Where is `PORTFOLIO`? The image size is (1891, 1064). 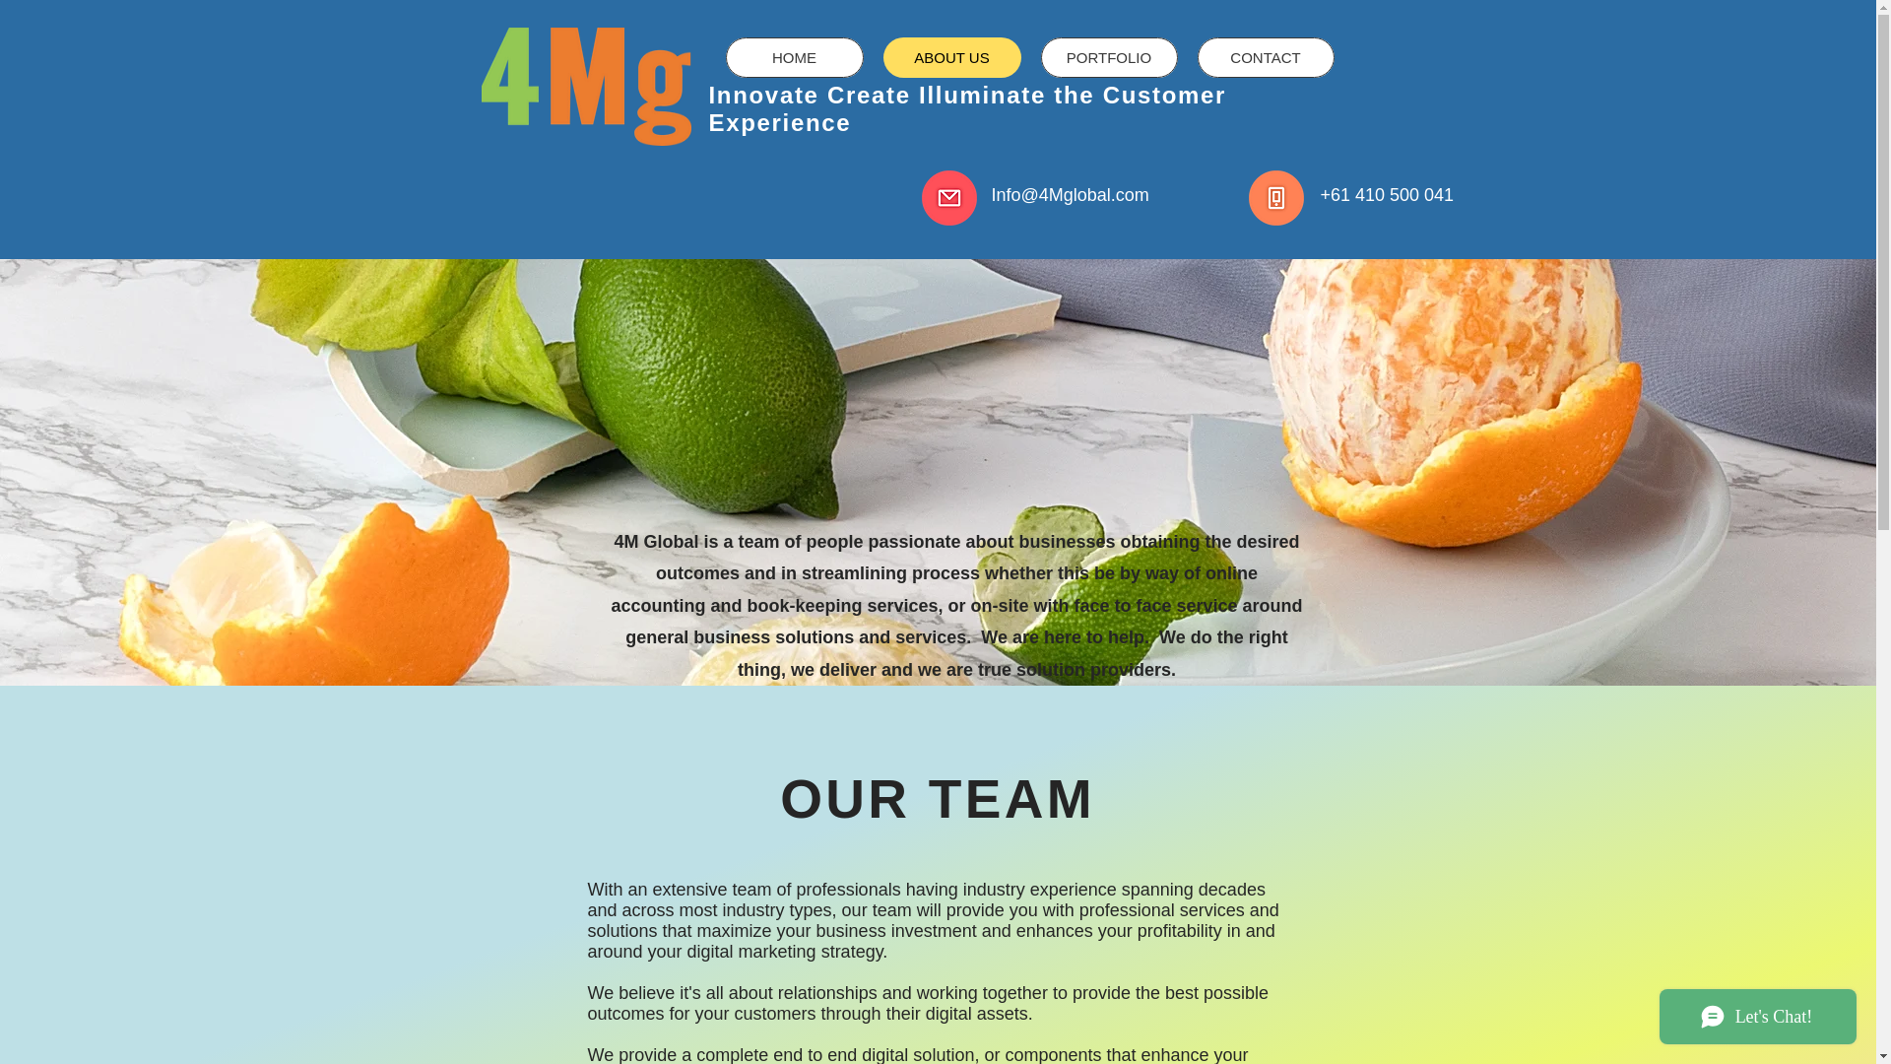 PORTFOLIO is located at coordinates (1108, 57).